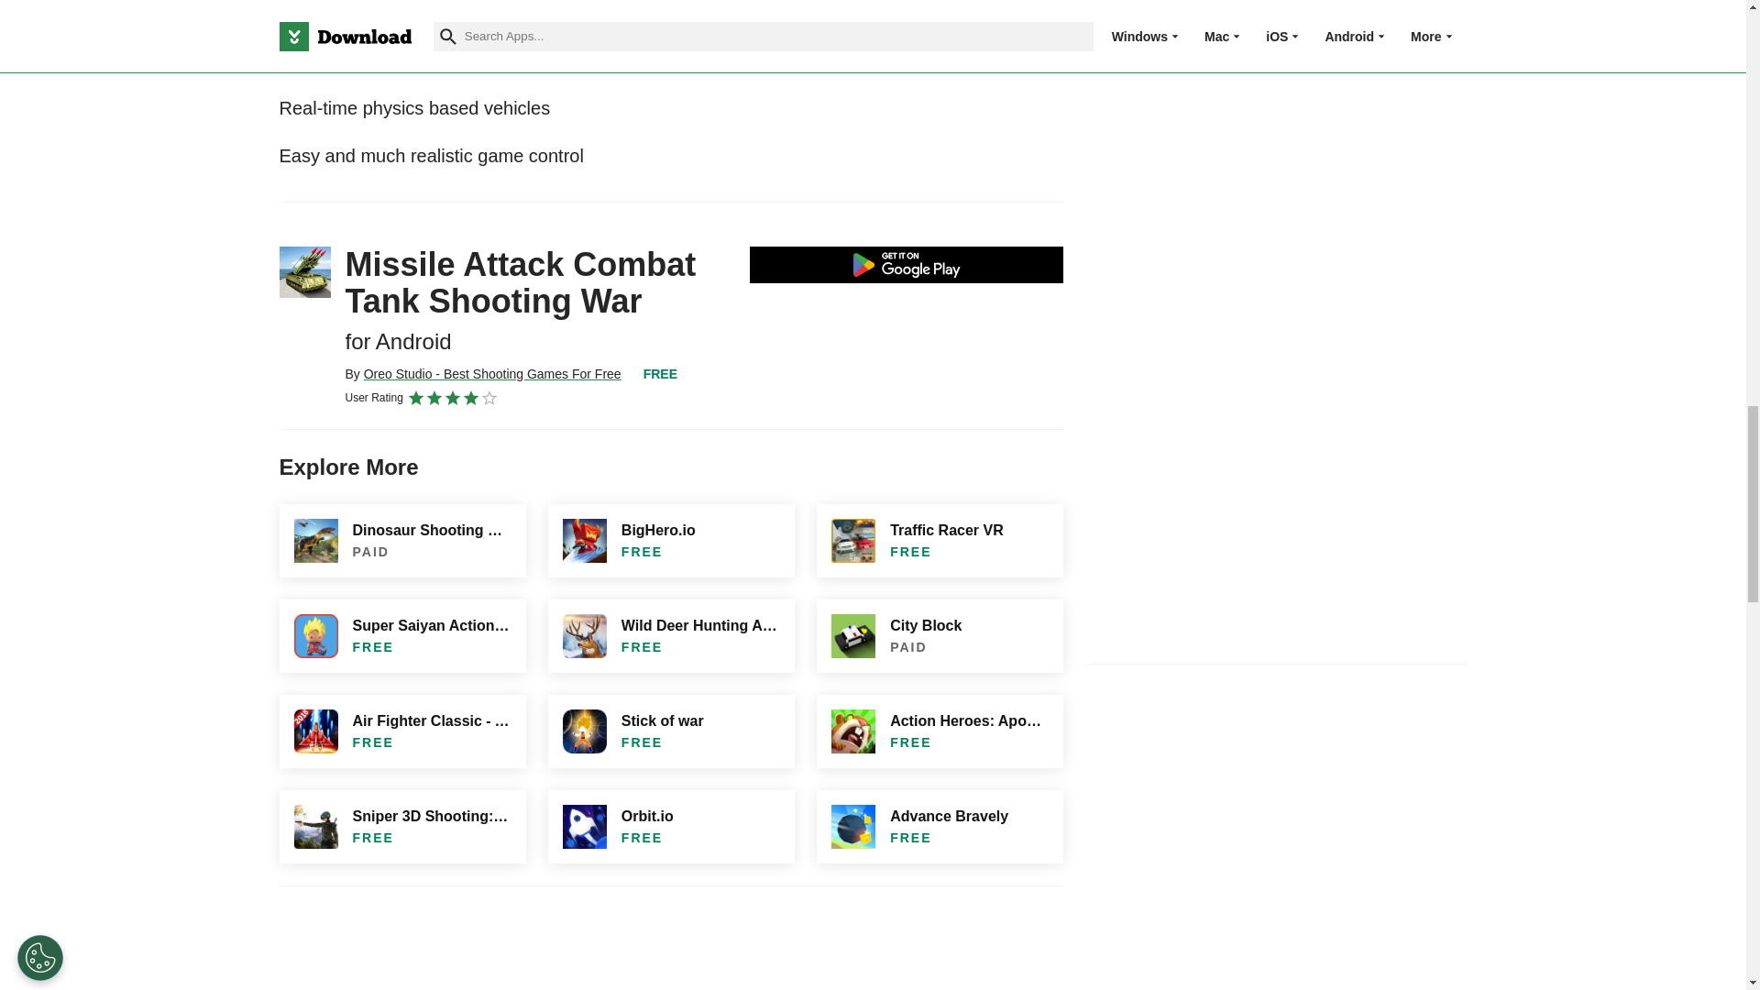 Image resolution: width=1760 pixels, height=990 pixels. I want to click on Orbit.io, so click(671, 826).